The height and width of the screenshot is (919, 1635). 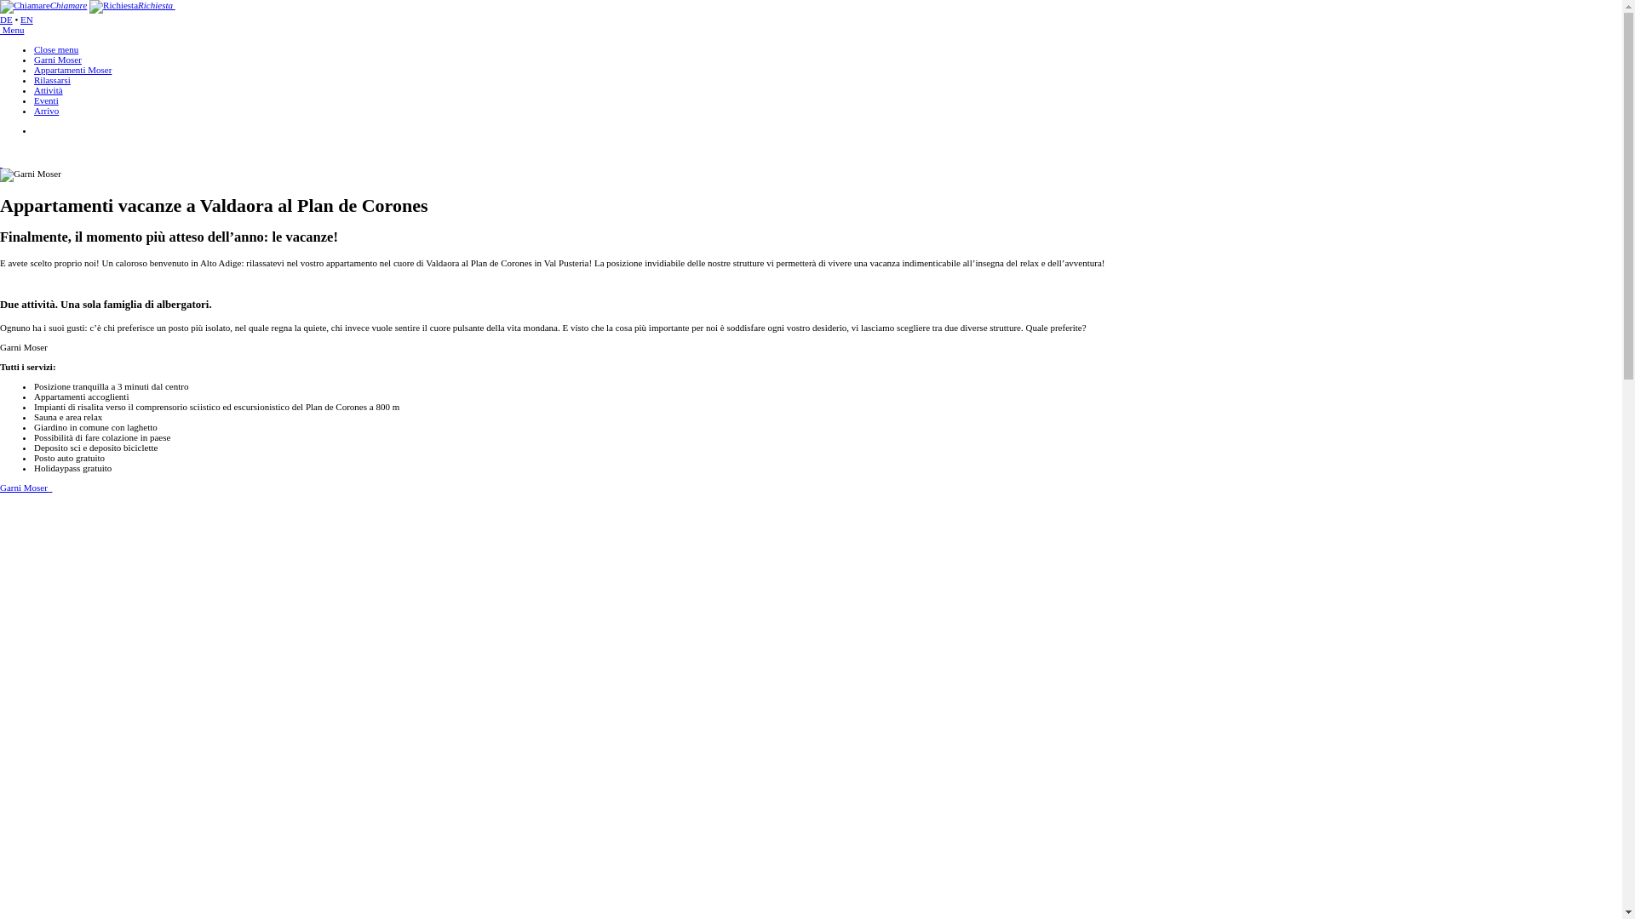 I want to click on Garni Moser  , so click(x=26, y=488).